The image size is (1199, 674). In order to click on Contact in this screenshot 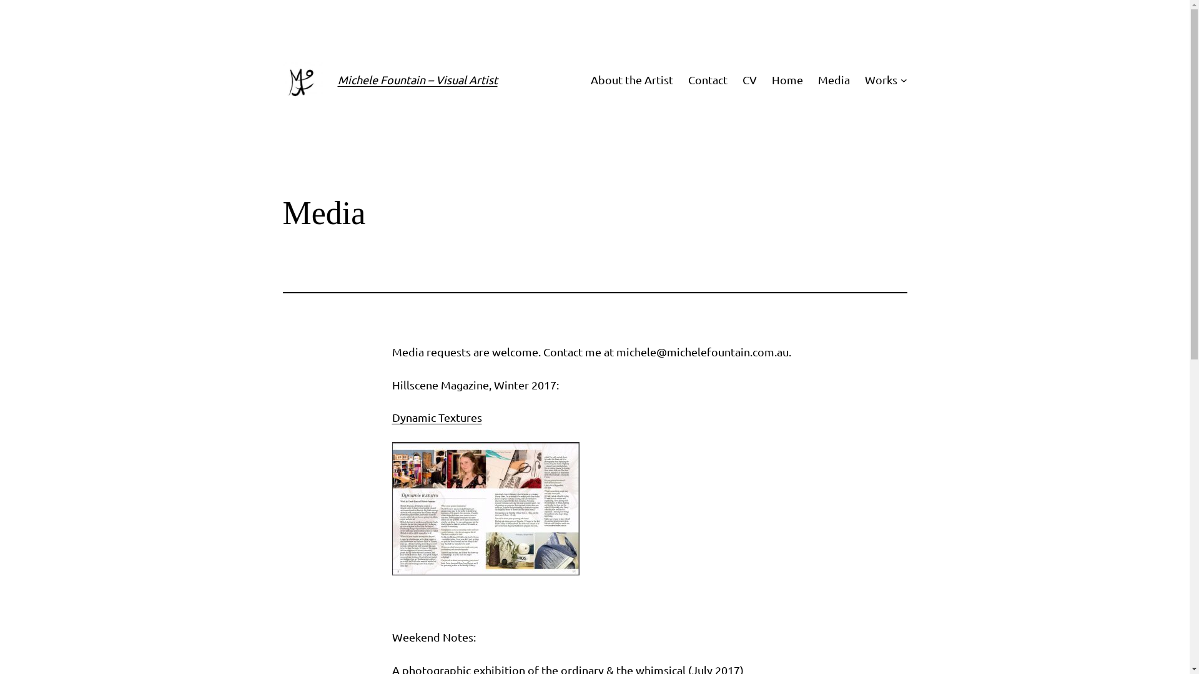, I will do `click(708, 80)`.